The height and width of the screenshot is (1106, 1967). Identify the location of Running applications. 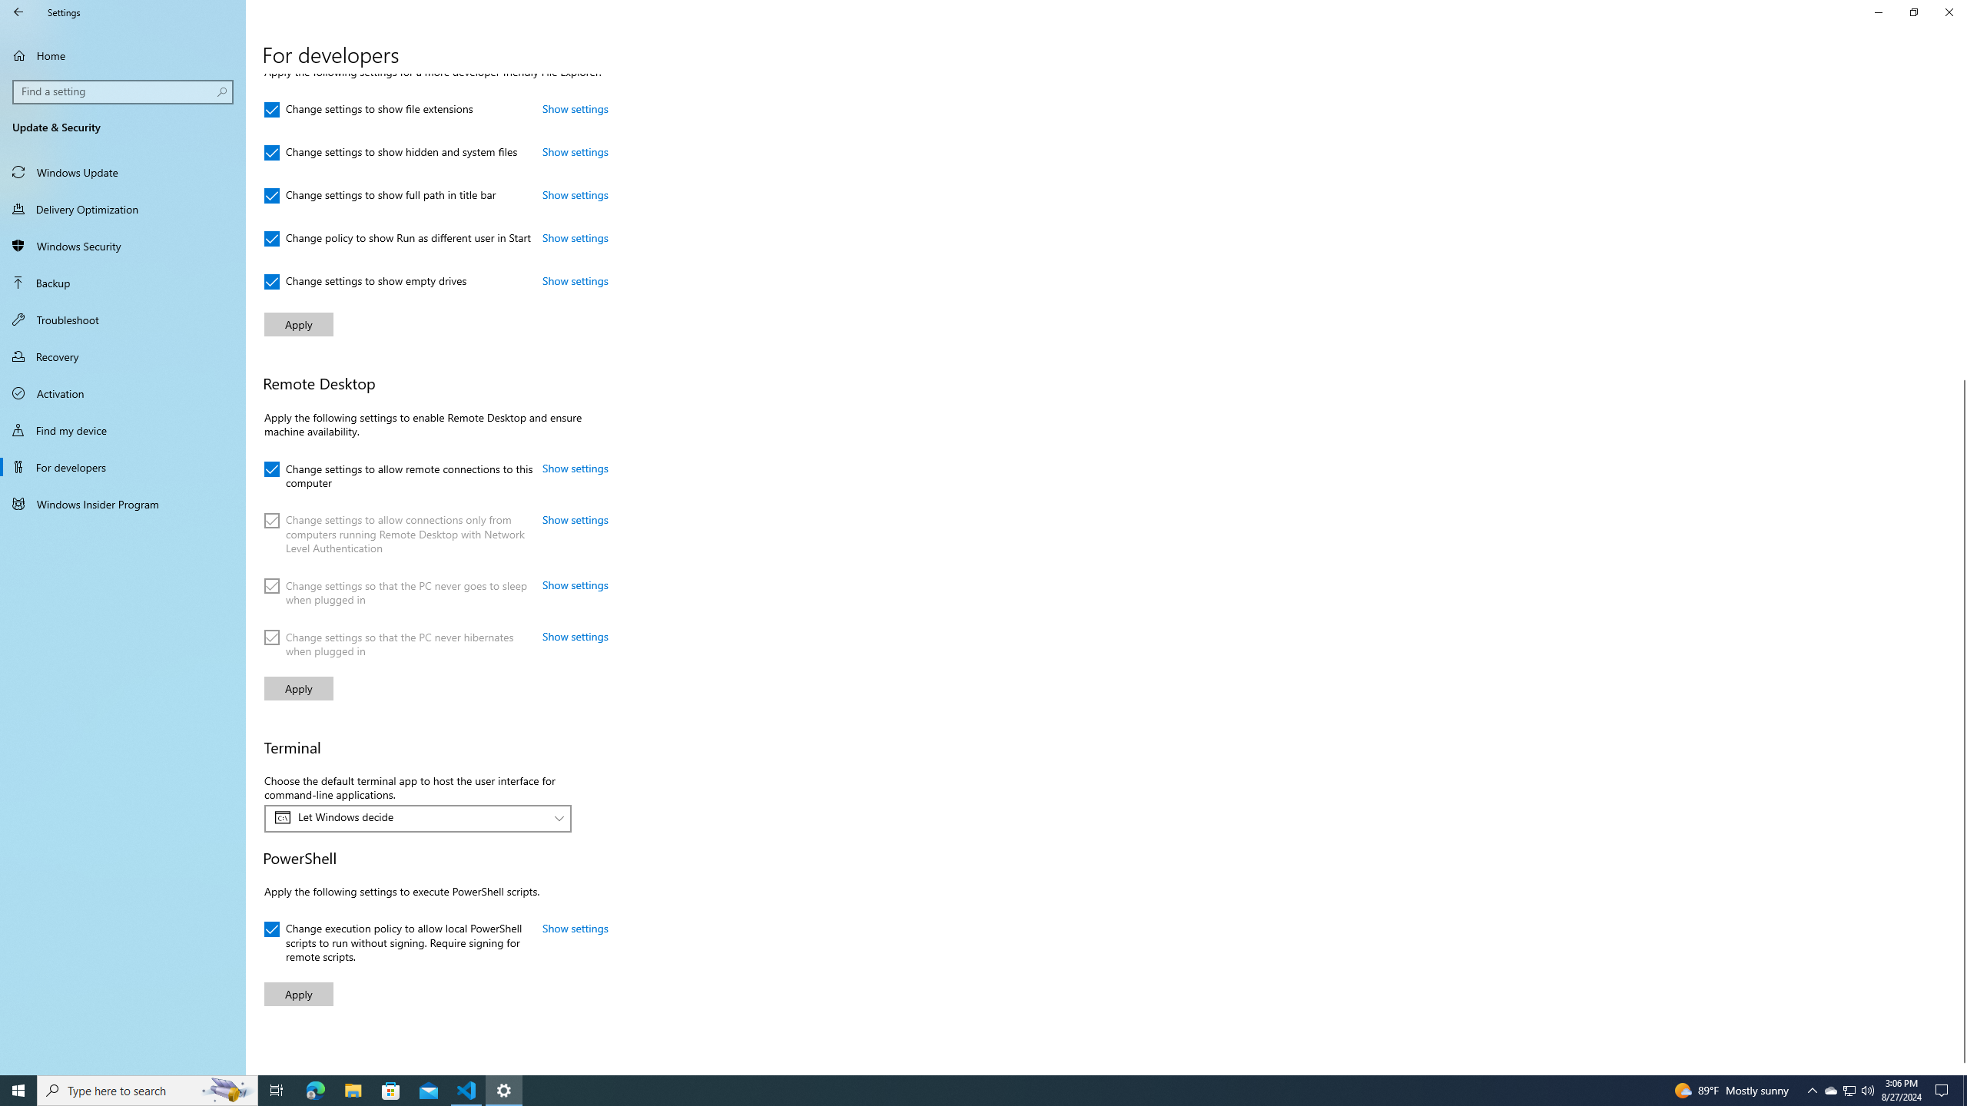
(123, 467).